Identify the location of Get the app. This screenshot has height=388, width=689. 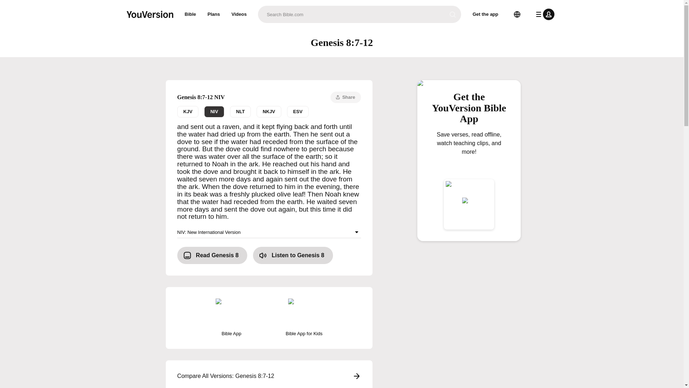
(239, 14).